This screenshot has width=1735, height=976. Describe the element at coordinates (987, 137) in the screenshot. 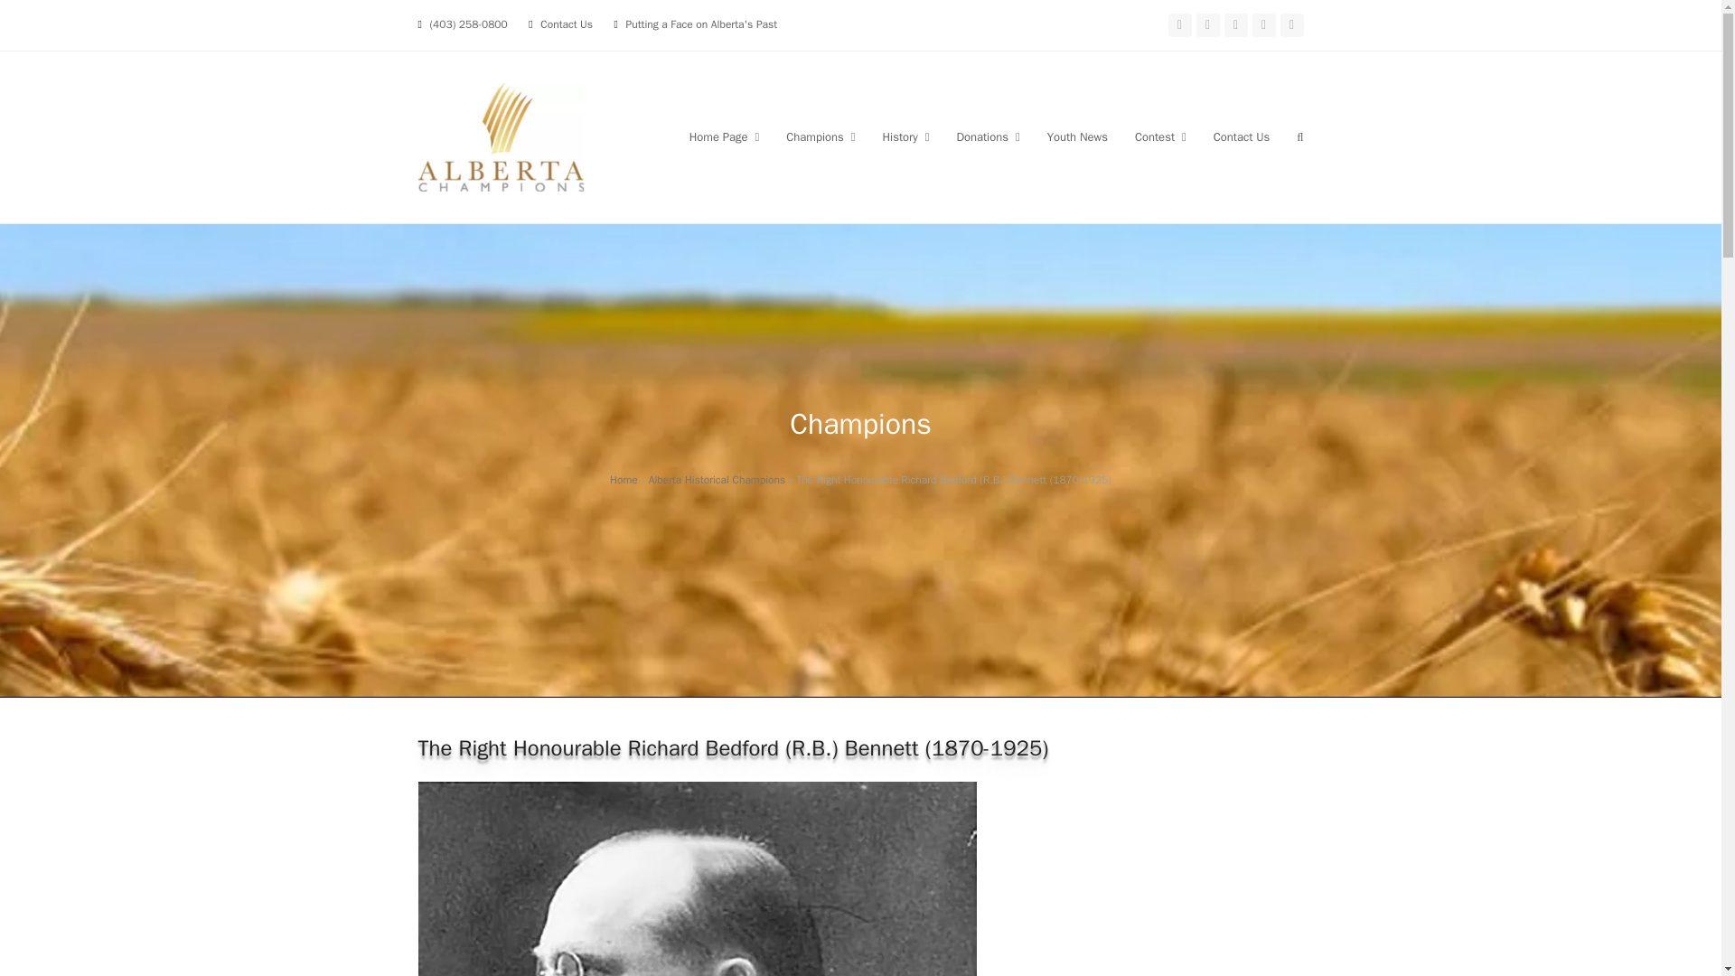

I see `Donations` at that location.